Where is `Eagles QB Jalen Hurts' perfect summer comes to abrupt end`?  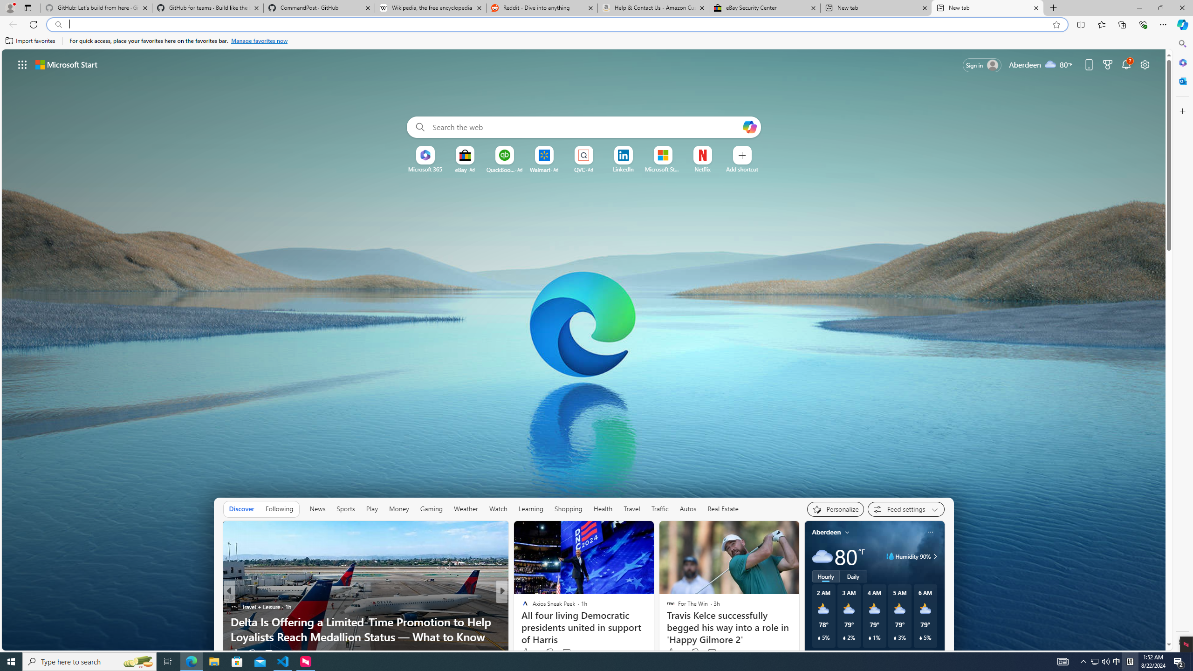 Eagles QB Jalen Hurts' perfect summer comes to abrupt end is located at coordinates (653, 629).